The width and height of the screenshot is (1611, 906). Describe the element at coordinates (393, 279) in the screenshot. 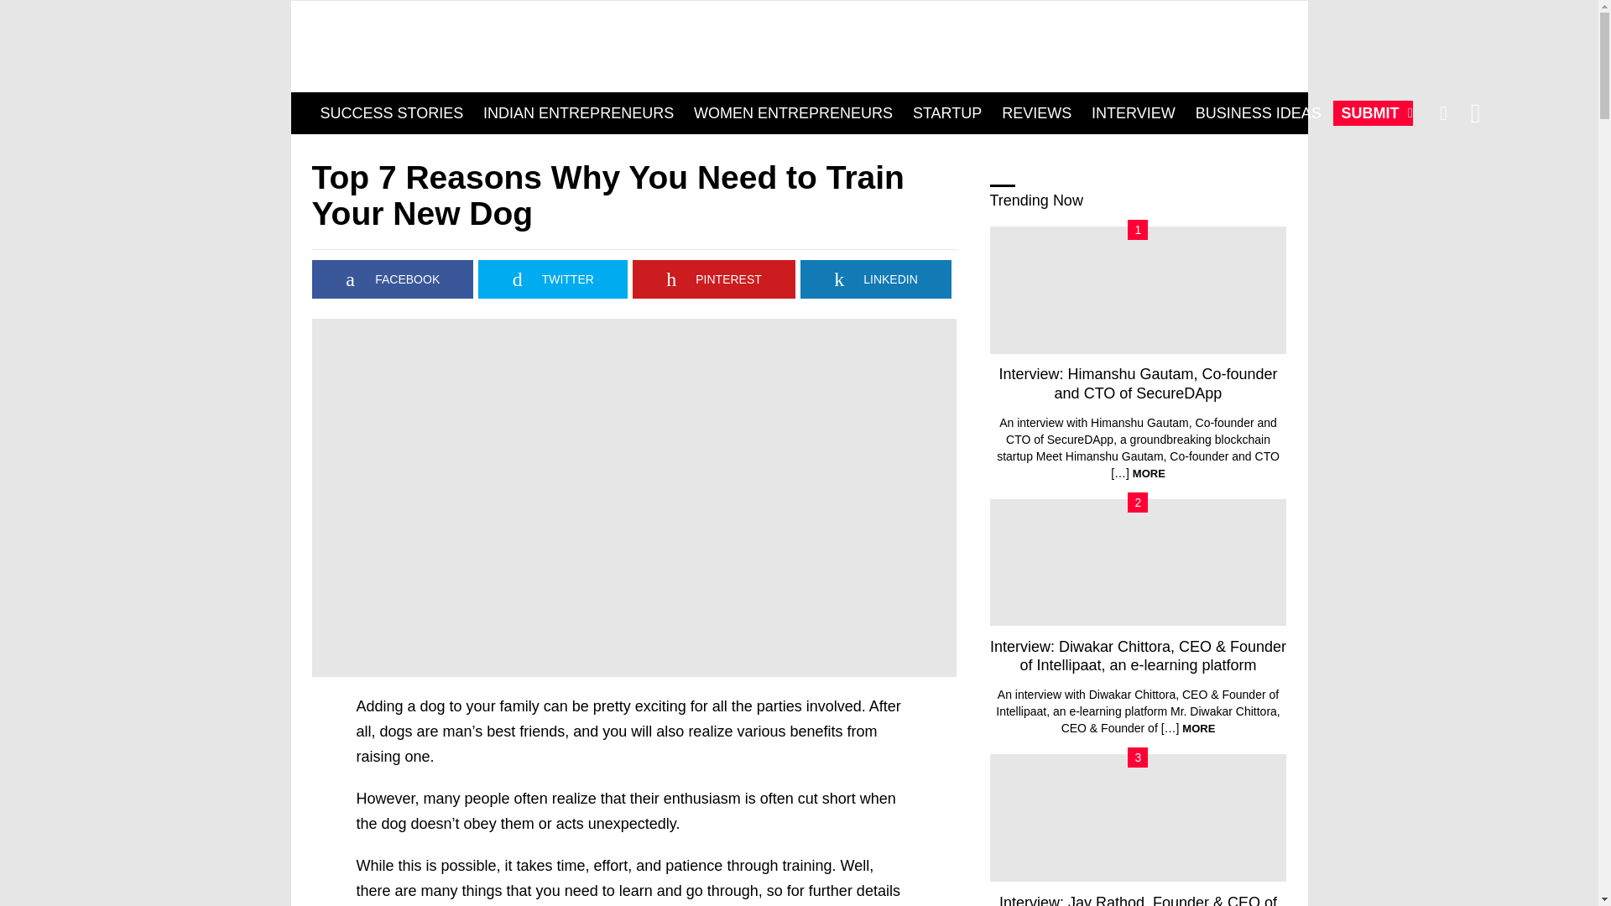

I see `FACEBOOK` at that location.